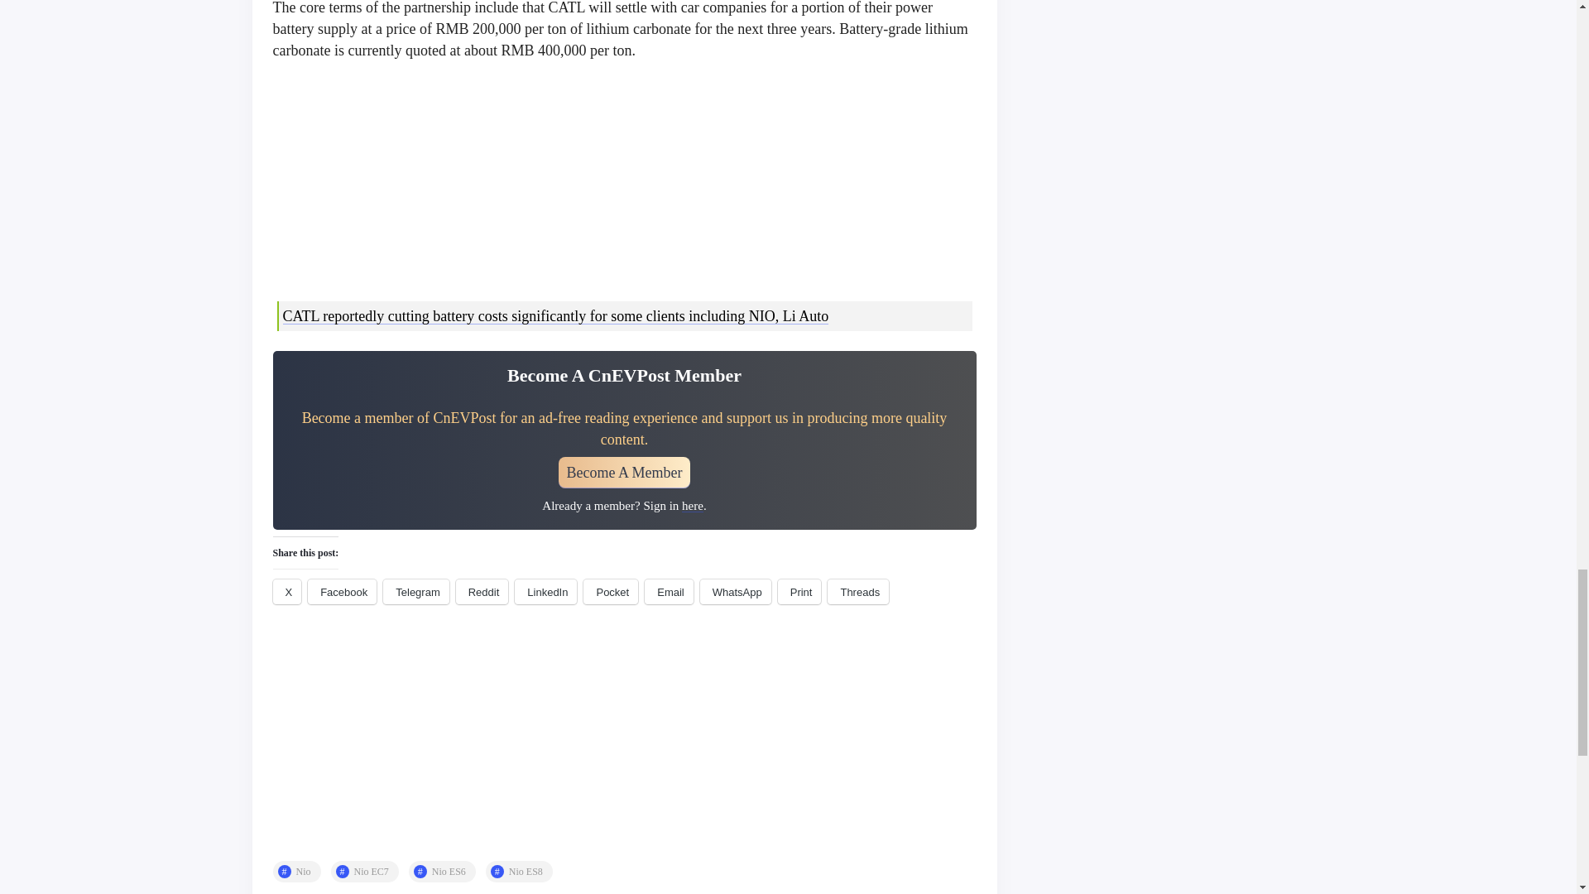 This screenshot has width=1589, height=894. What do you see at coordinates (735, 591) in the screenshot?
I see `Click to share on WhatsApp` at bounding box center [735, 591].